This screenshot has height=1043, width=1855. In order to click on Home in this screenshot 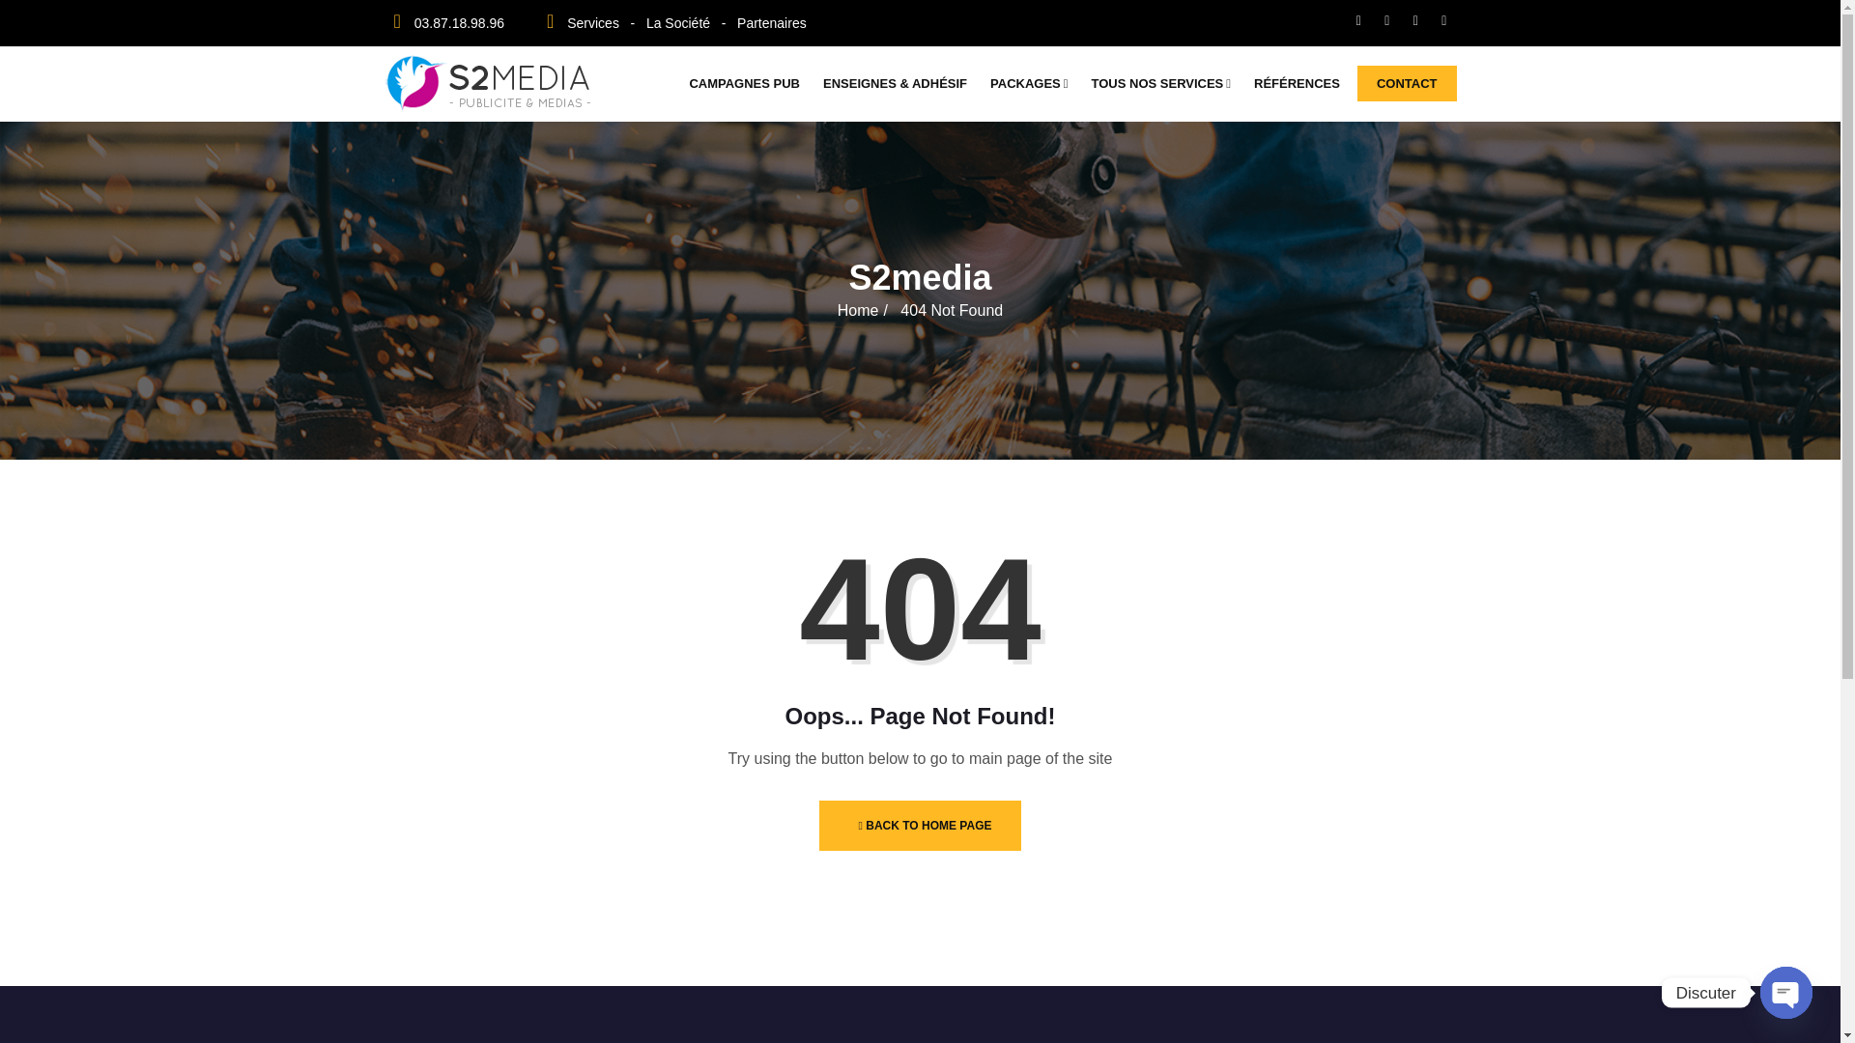, I will do `click(858, 311)`.